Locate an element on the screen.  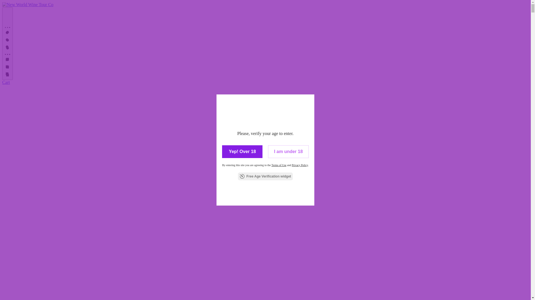
I am under 18 is located at coordinates (288, 152).